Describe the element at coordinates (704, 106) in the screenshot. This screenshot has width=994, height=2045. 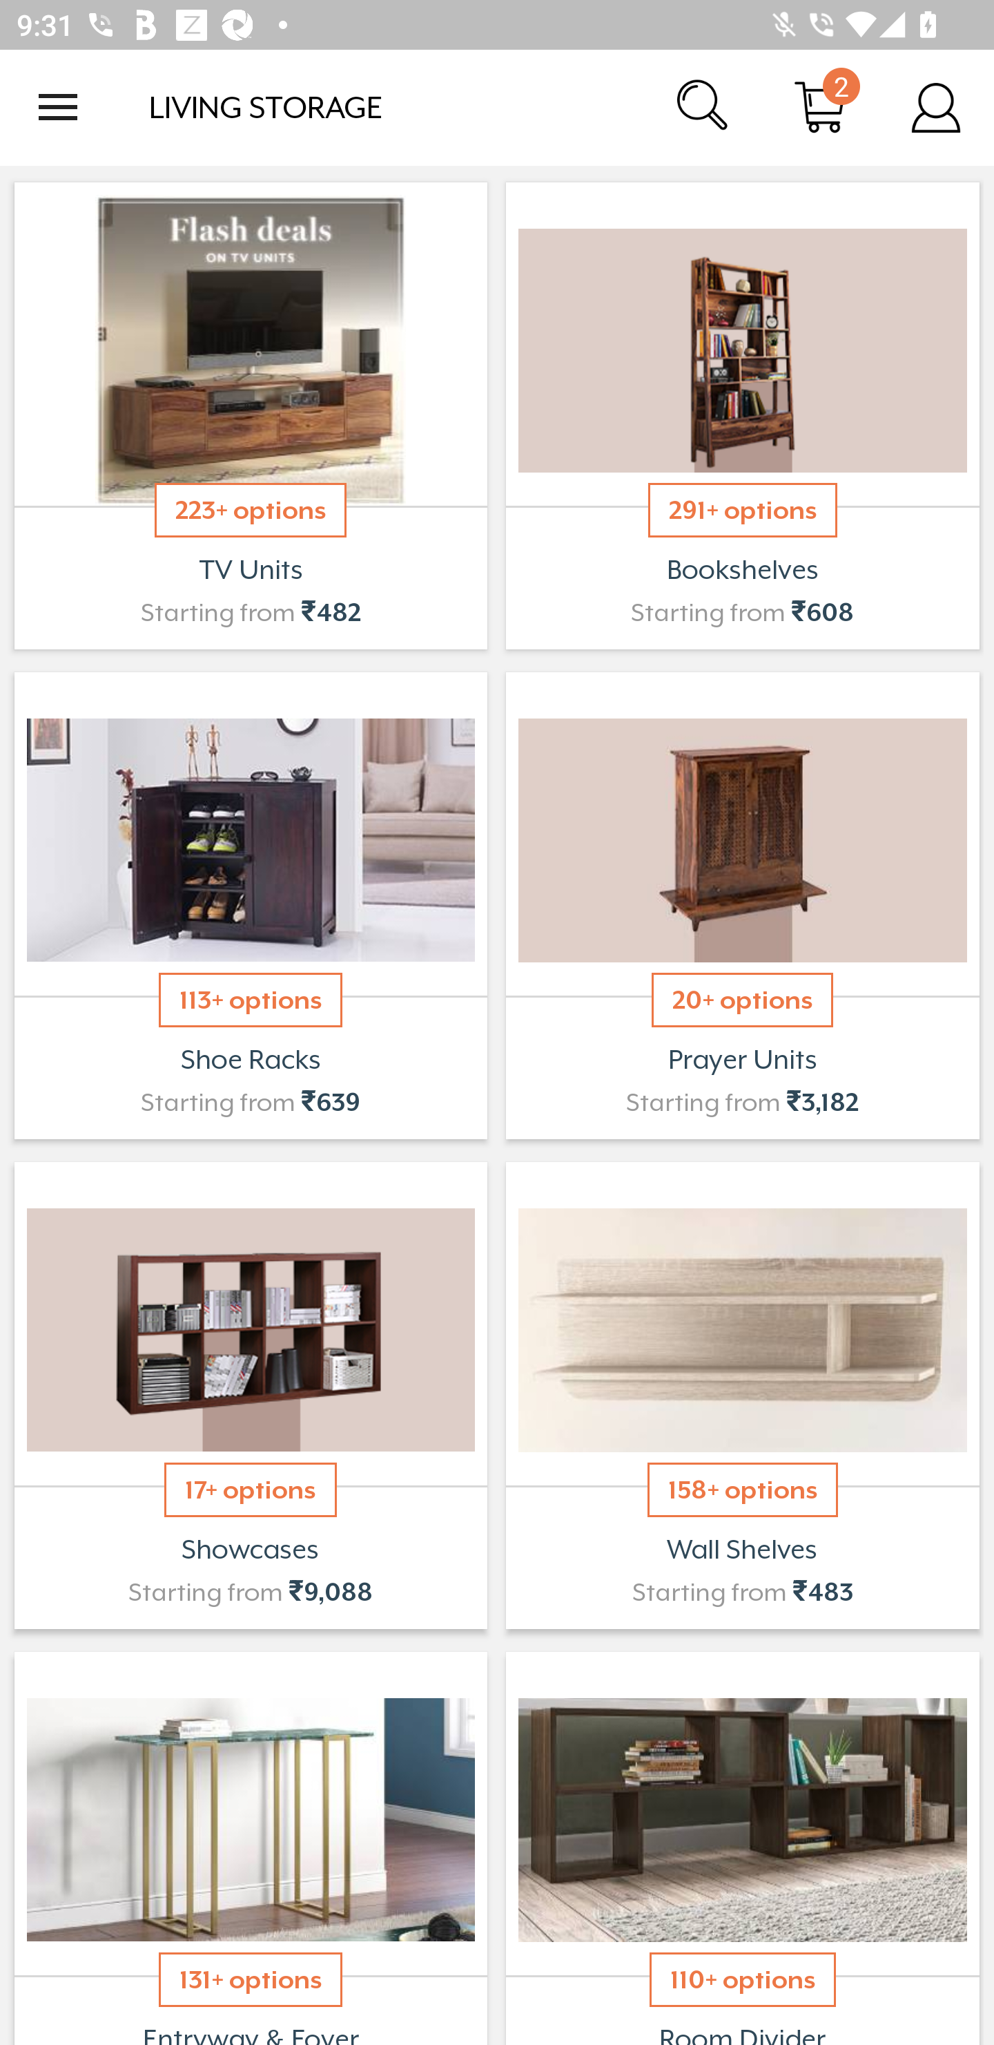
I see `Search` at that location.